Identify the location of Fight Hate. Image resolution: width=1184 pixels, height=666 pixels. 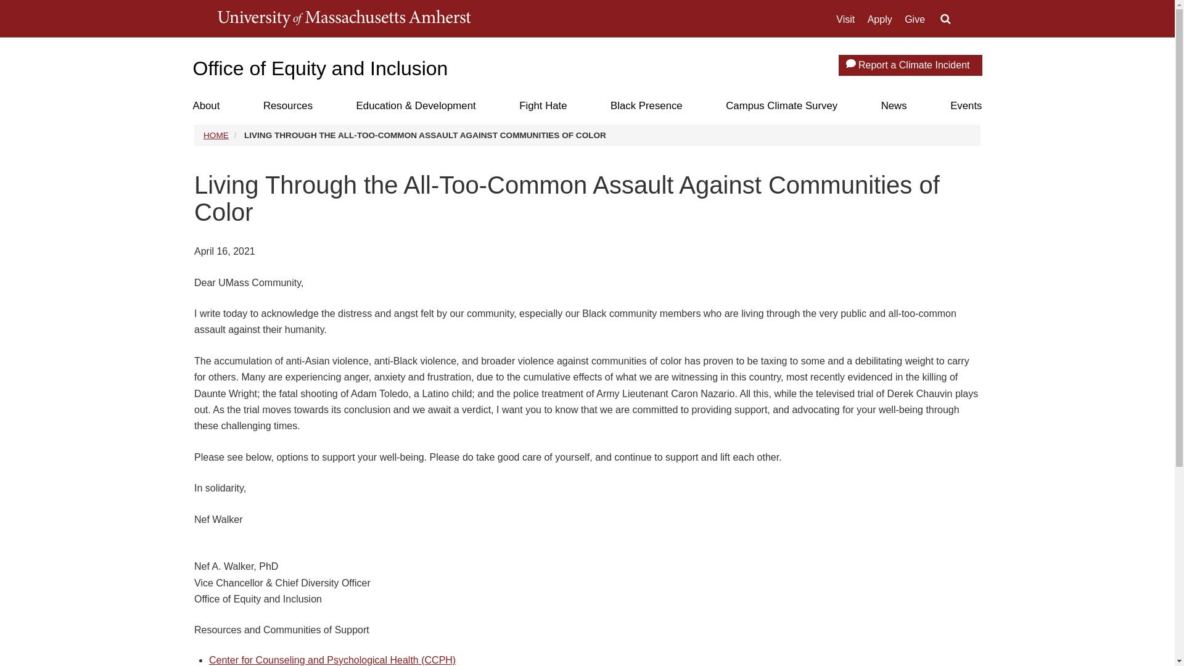
(543, 106).